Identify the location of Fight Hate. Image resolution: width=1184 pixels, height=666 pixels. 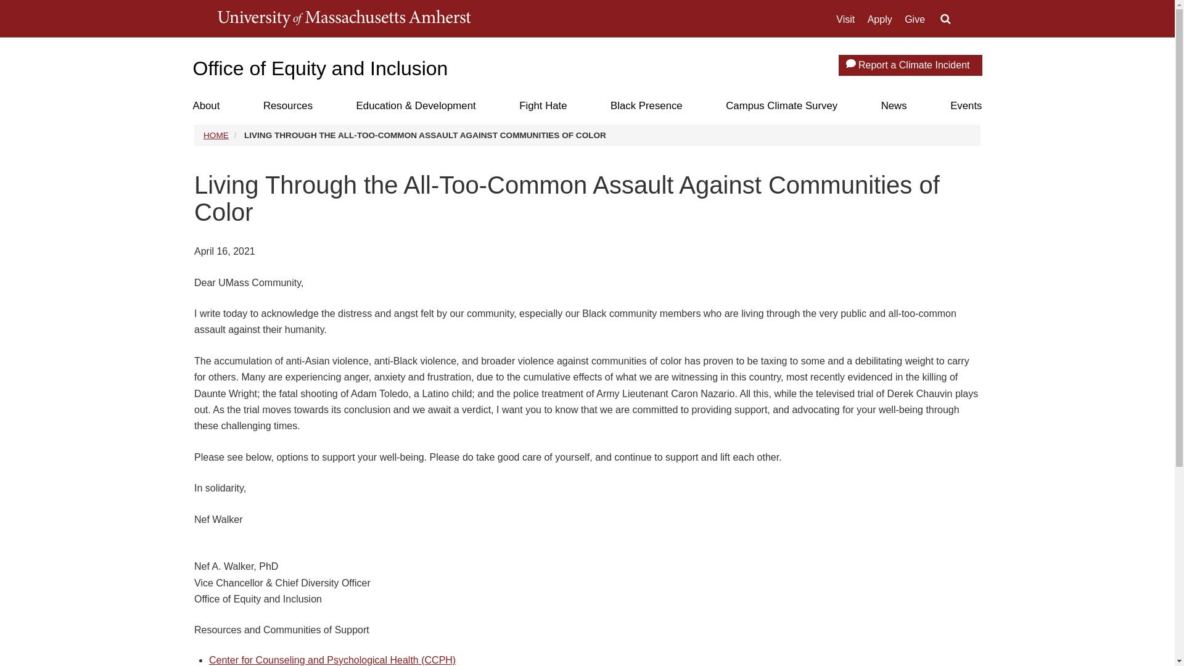
(543, 106).